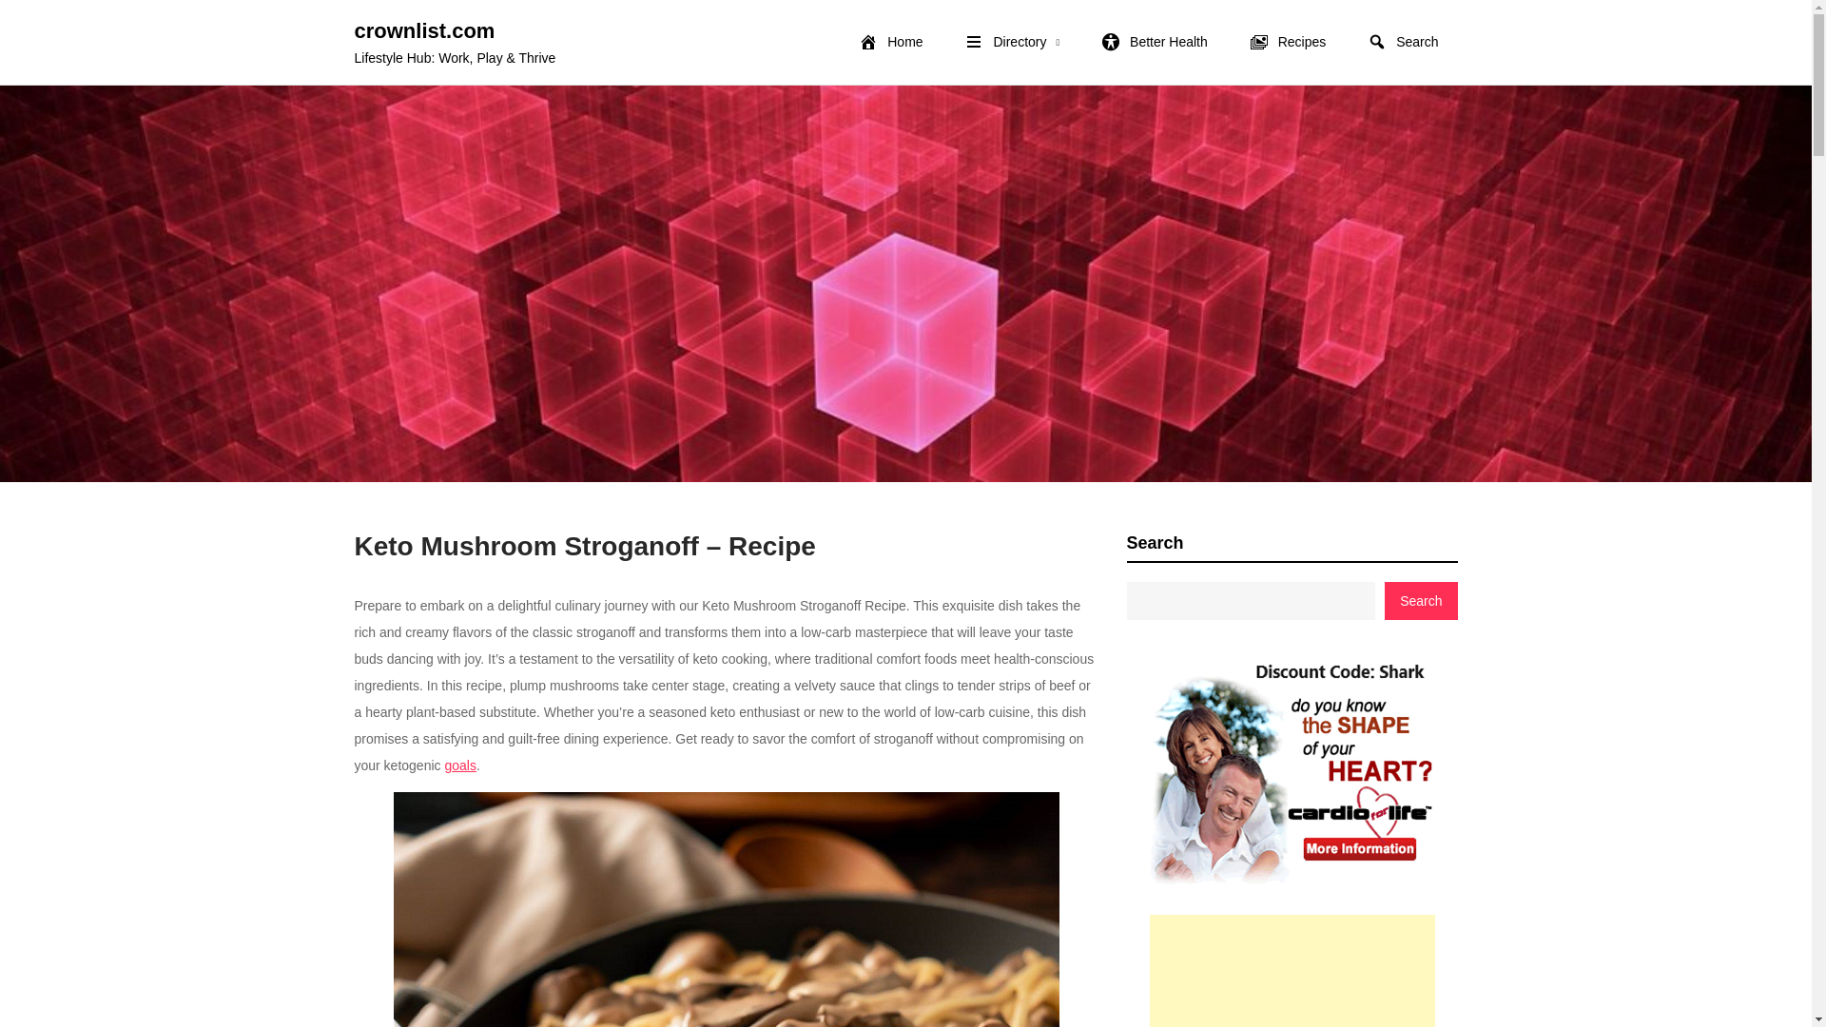 The height and width of the screenshot is (1027, 1826). What do you see at coordinates (1155, 42) in the screenshot?
I see `Better Health` at bounding box center [1155, 42].